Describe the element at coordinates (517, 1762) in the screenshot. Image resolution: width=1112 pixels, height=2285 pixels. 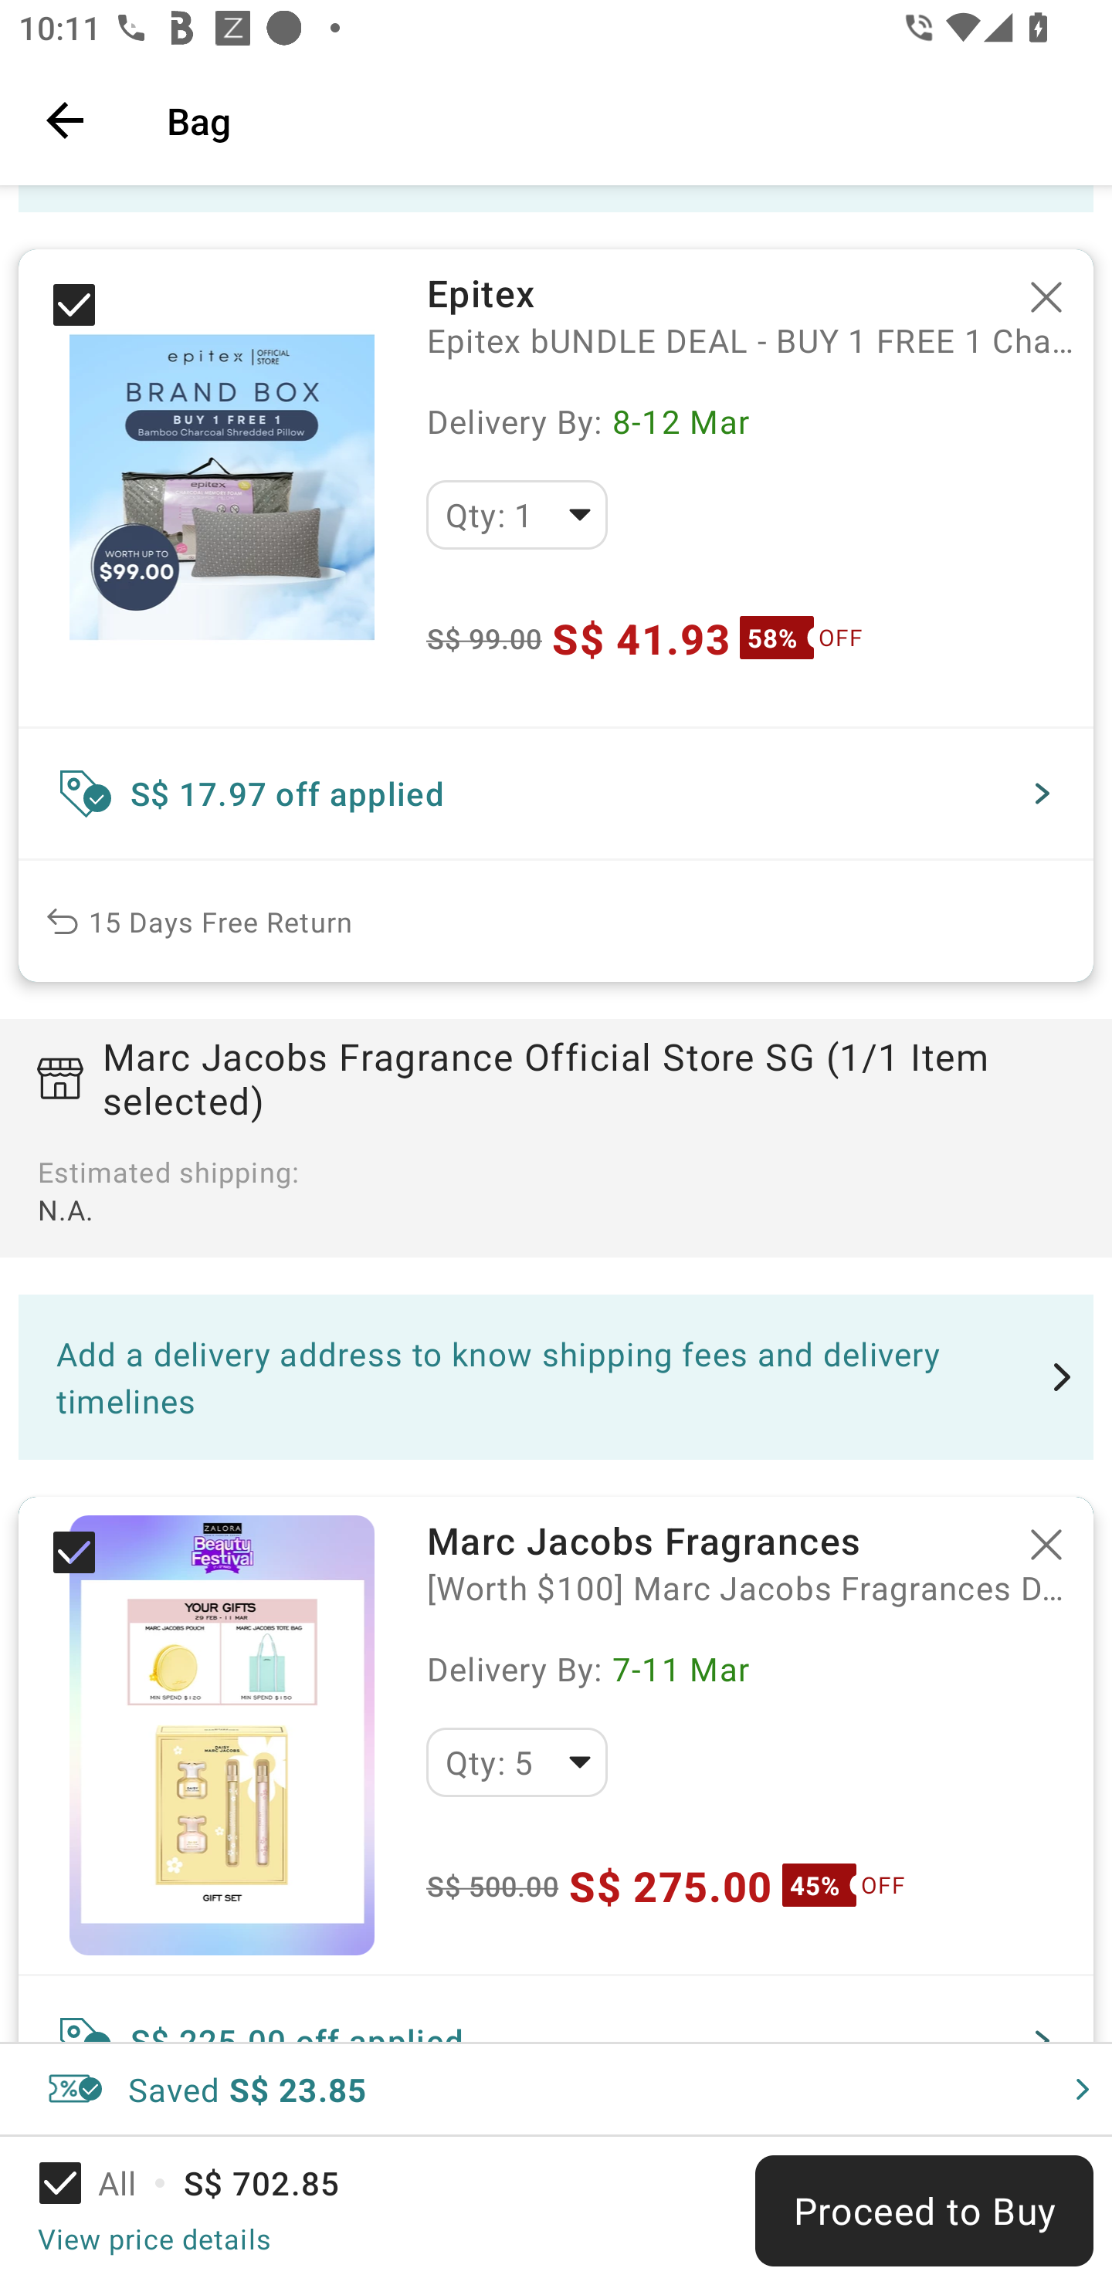
I see `Qty: 5` at that location.